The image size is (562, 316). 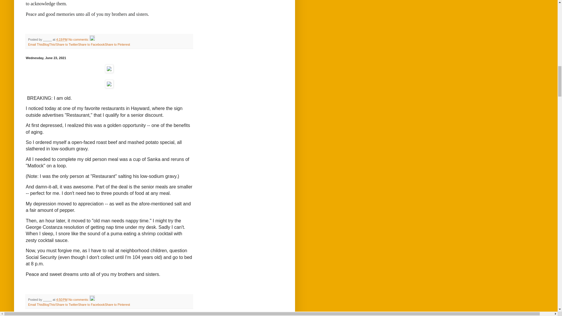 What do you see at coordinates (91, 44) in the screenshot?
I see `Share to Facebook` at bounding box center [91, 44].